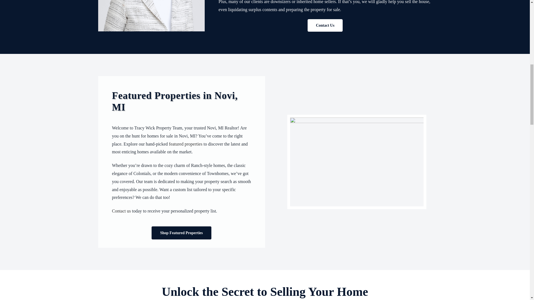  I want to click on 1-web-or-mls-22364 Carlisle Court0042 copy, so click(357, 162).